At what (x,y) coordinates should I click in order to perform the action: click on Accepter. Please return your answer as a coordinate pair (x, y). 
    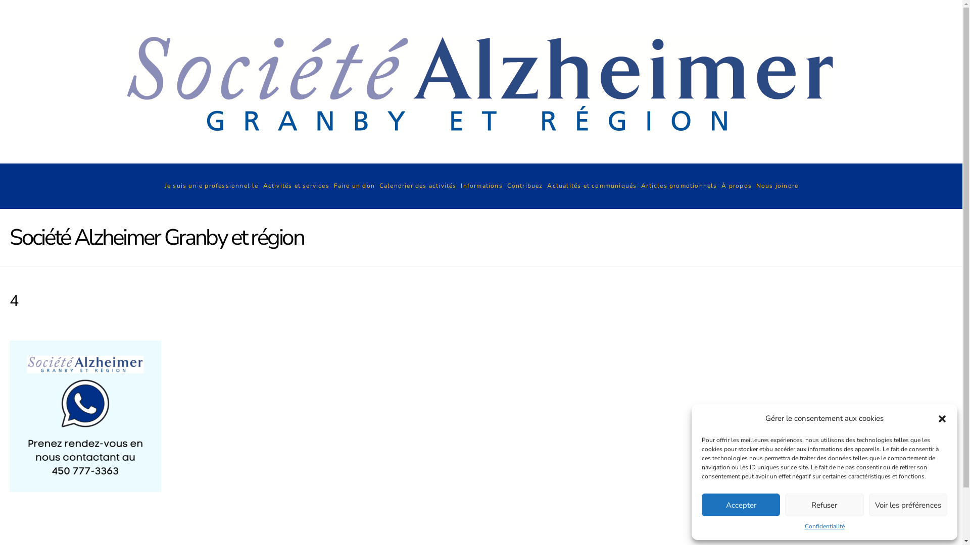
    Looking at the image, I should click on (741, 505).